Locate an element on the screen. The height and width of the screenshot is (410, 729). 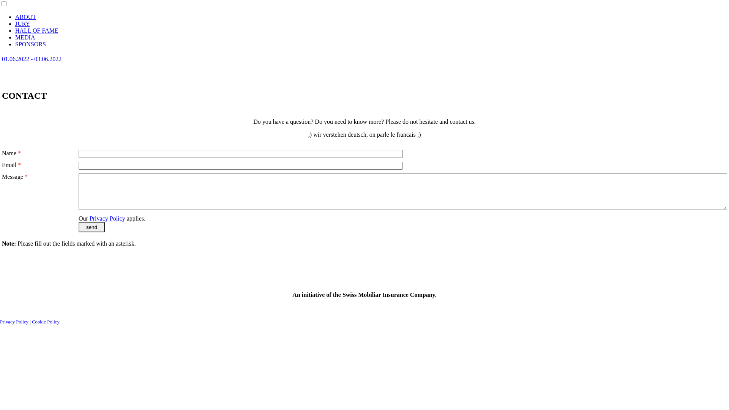
send is located at coordinates (92, 227).